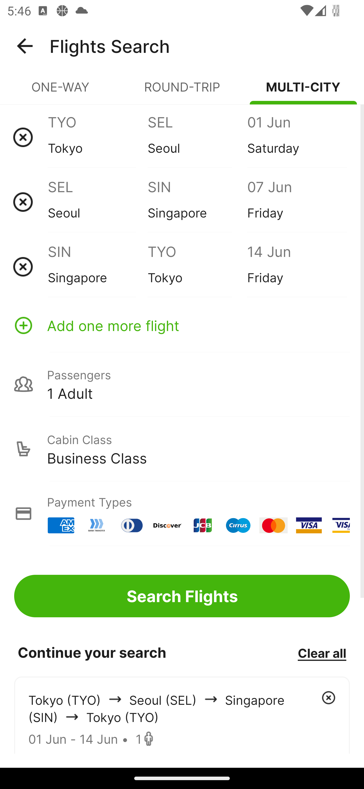  I want to click on Clear all, so click(322, 653).